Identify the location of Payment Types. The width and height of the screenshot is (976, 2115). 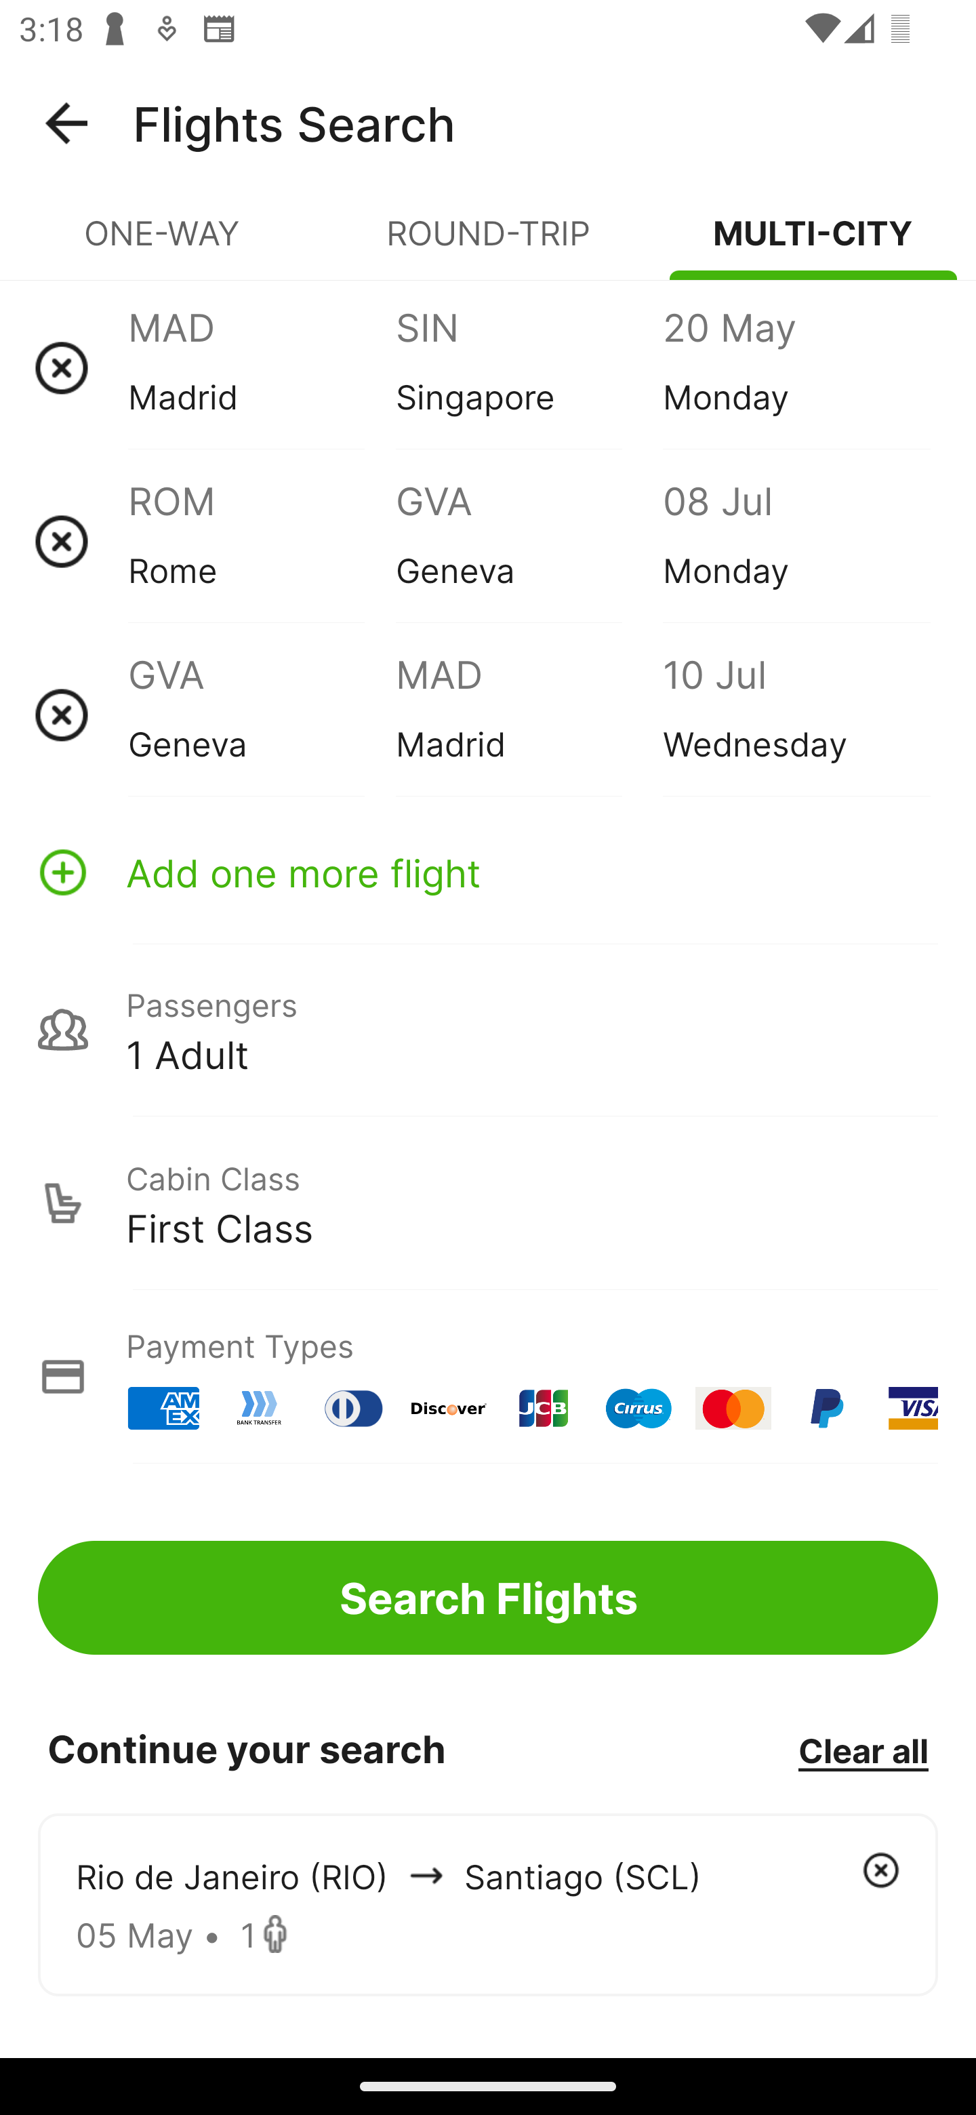
(488, 1376).